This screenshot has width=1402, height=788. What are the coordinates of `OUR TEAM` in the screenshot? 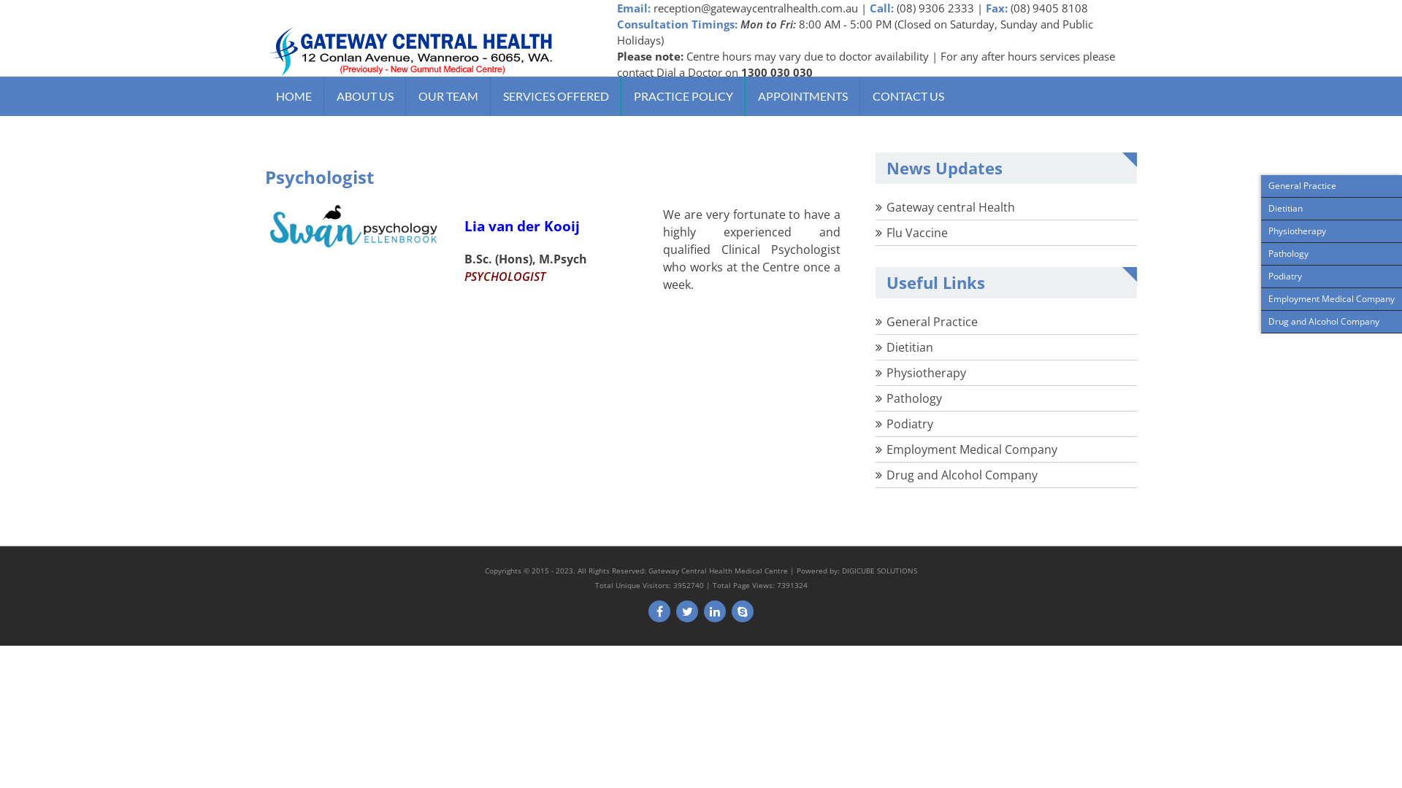 It's located at (448, 96).